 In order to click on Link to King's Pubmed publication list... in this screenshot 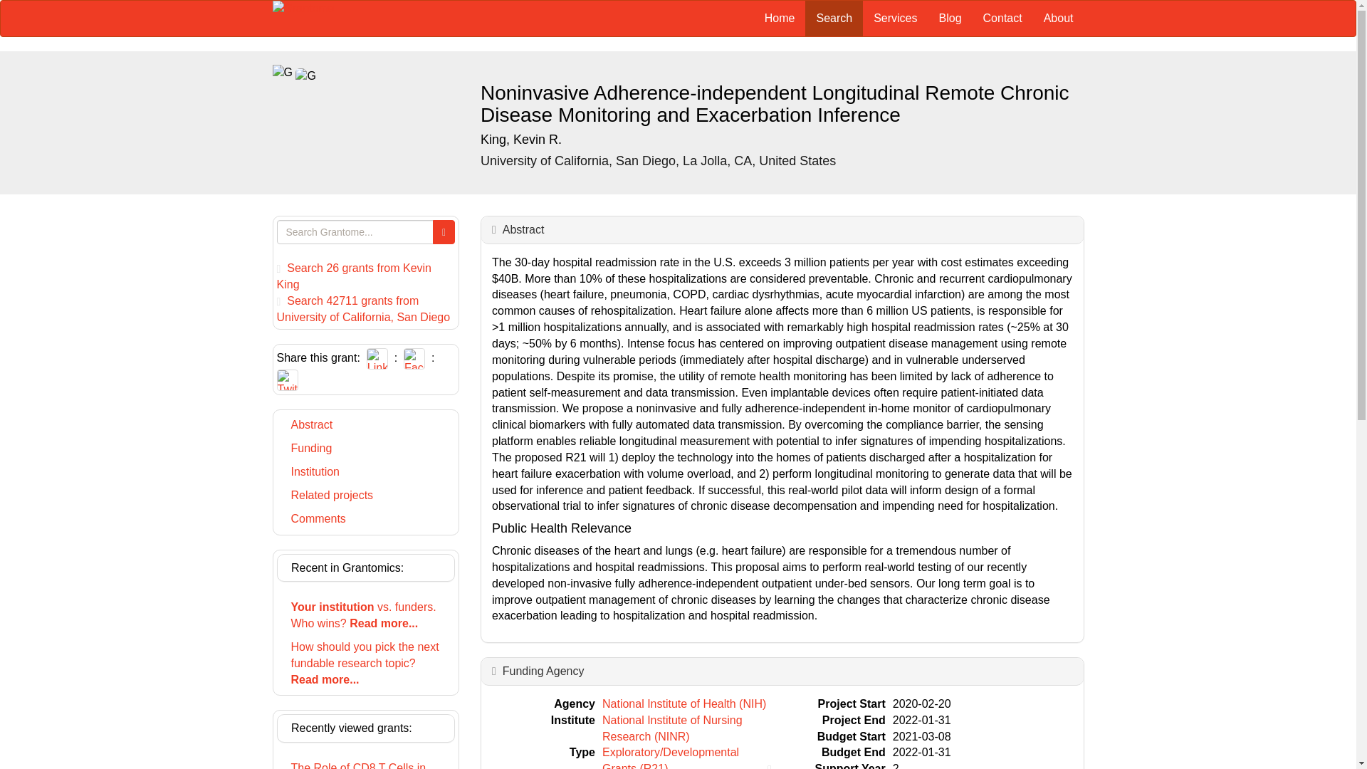, I will do `click(521, 140)`.